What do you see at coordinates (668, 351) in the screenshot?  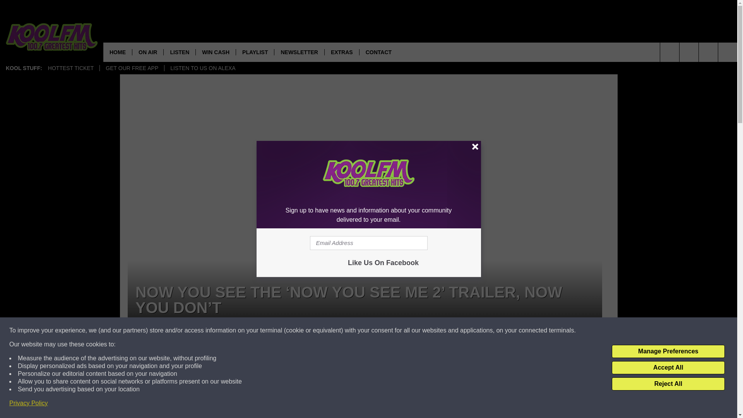 I see `Manage Preferences` at bounding box center [668, 351].